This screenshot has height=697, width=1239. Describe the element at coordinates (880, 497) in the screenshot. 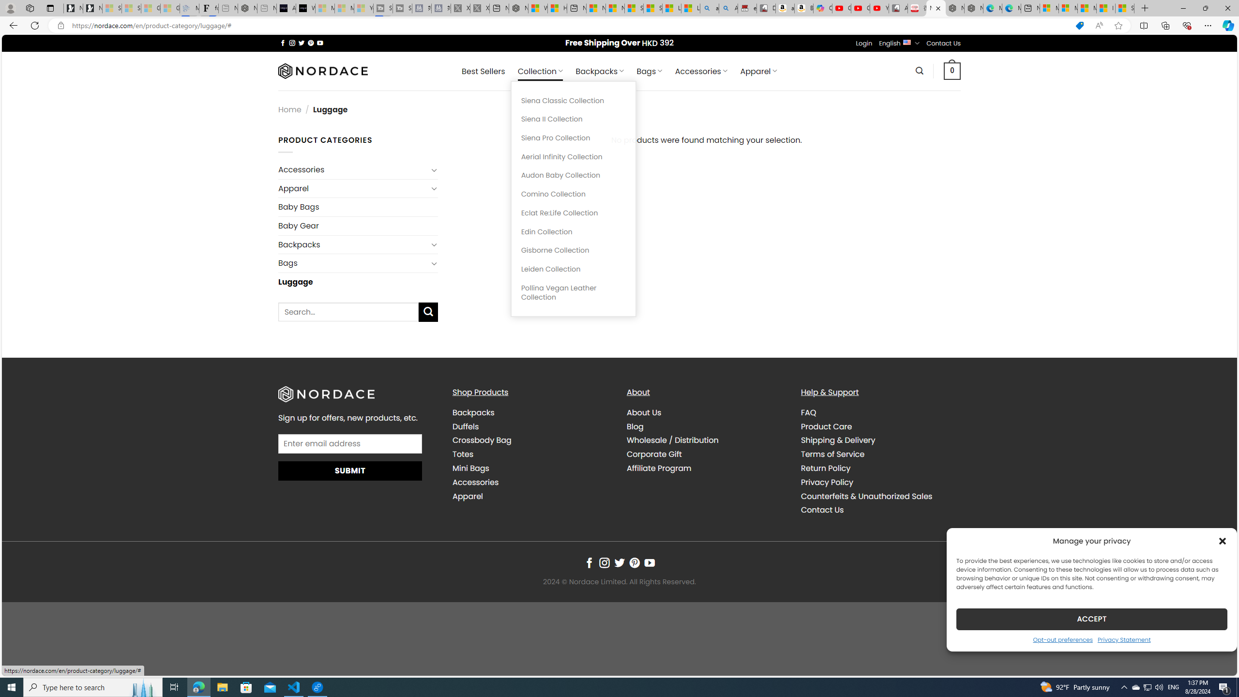

I see `Counterfeits & Unauthorized Sales` at that location.